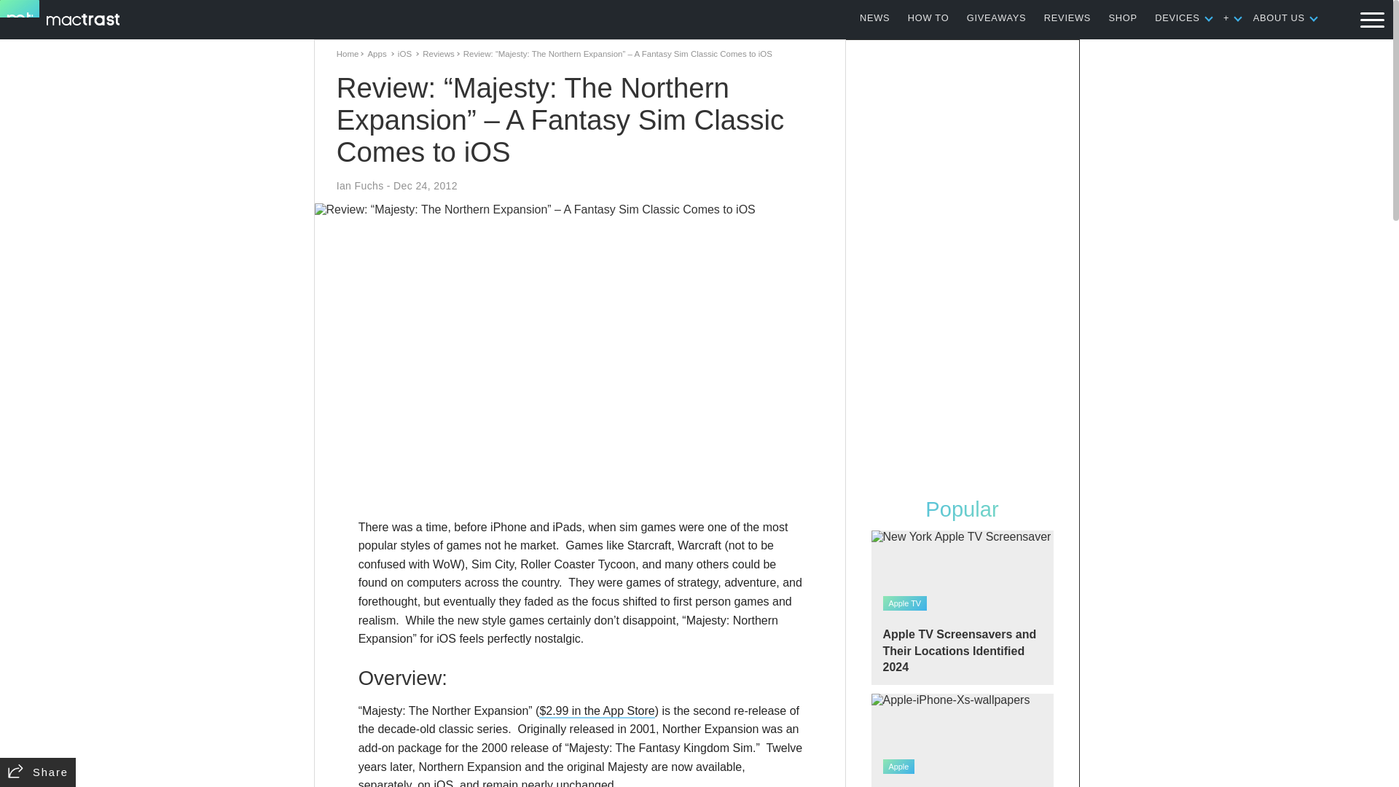 This screenshot has width=1399, height=787. Describe the element at coordinates (928, 17) in the screenshot. I see `HOW TO` at that location.